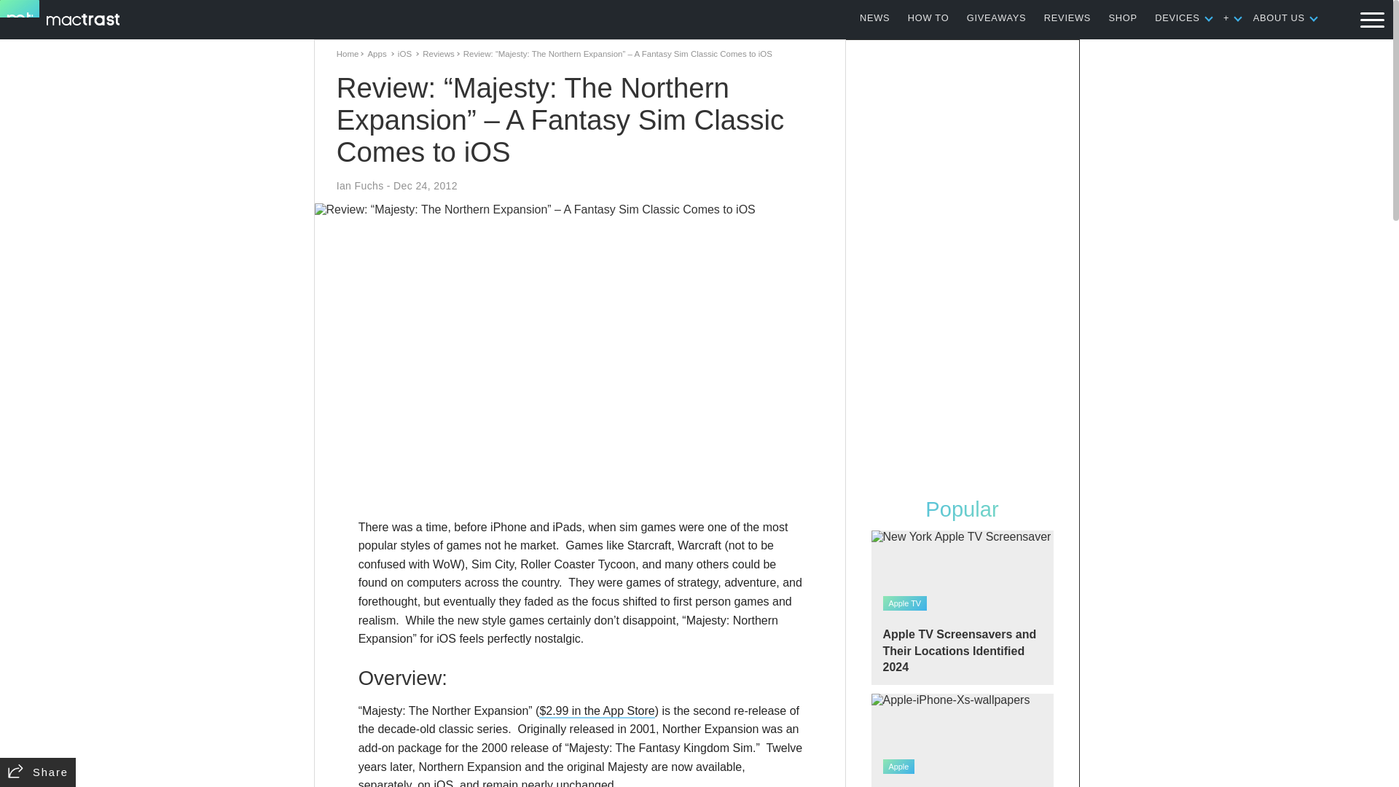 This screenshot has width=1399, height=787. Describe the element at coordinates (928, 17) in the screenshot. I see `HOW TO` at that location.